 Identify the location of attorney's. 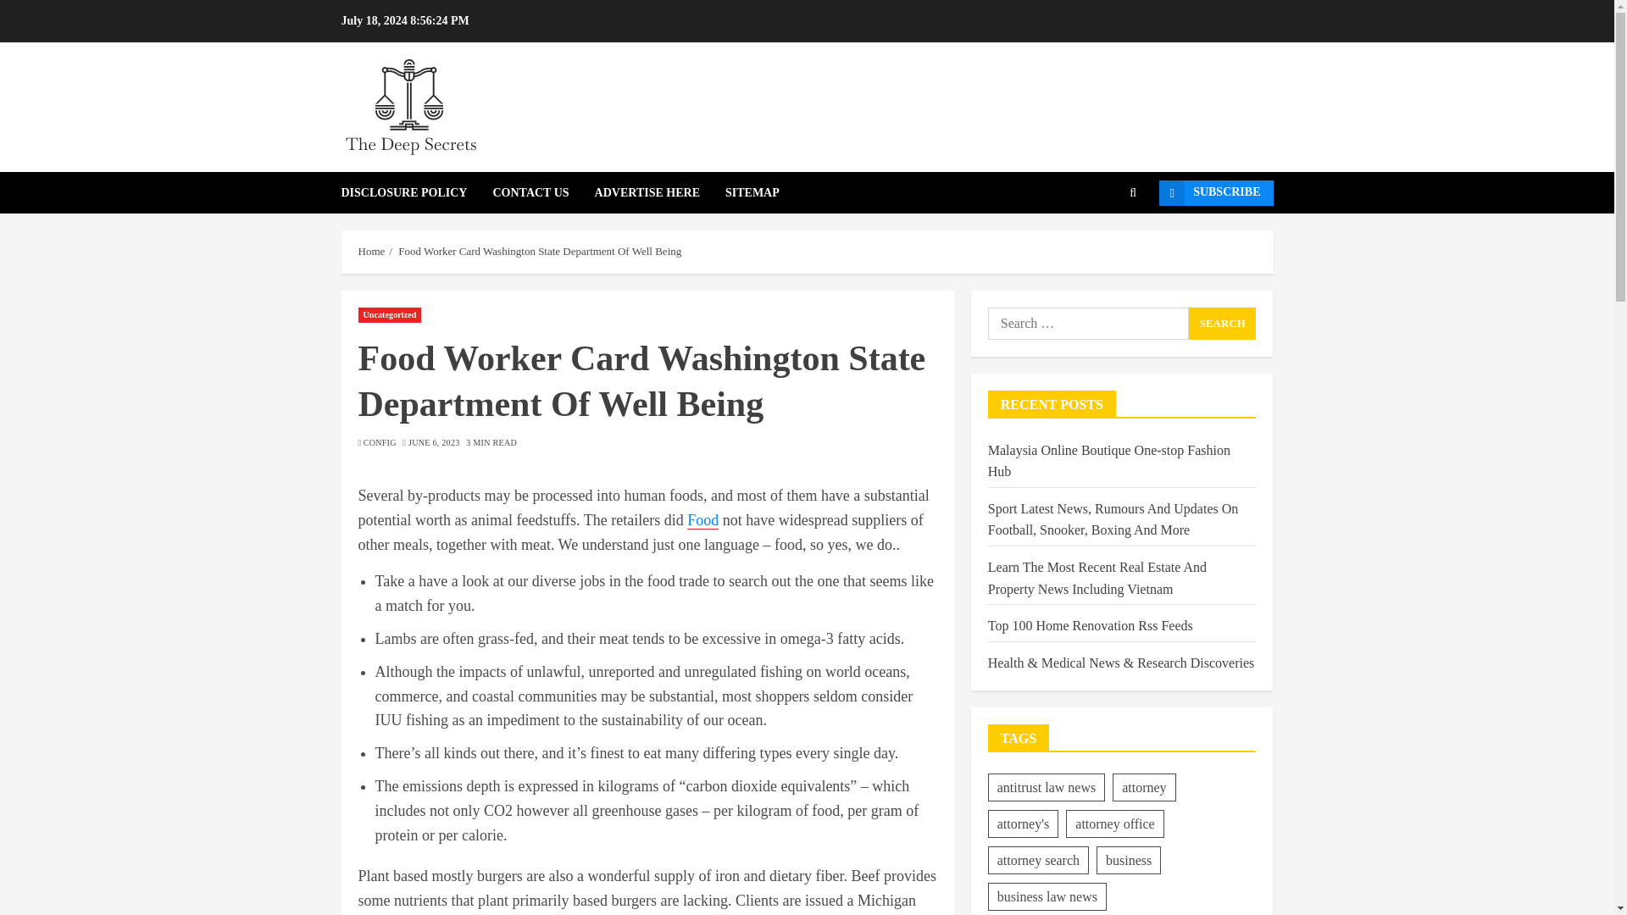
(1023, 823).